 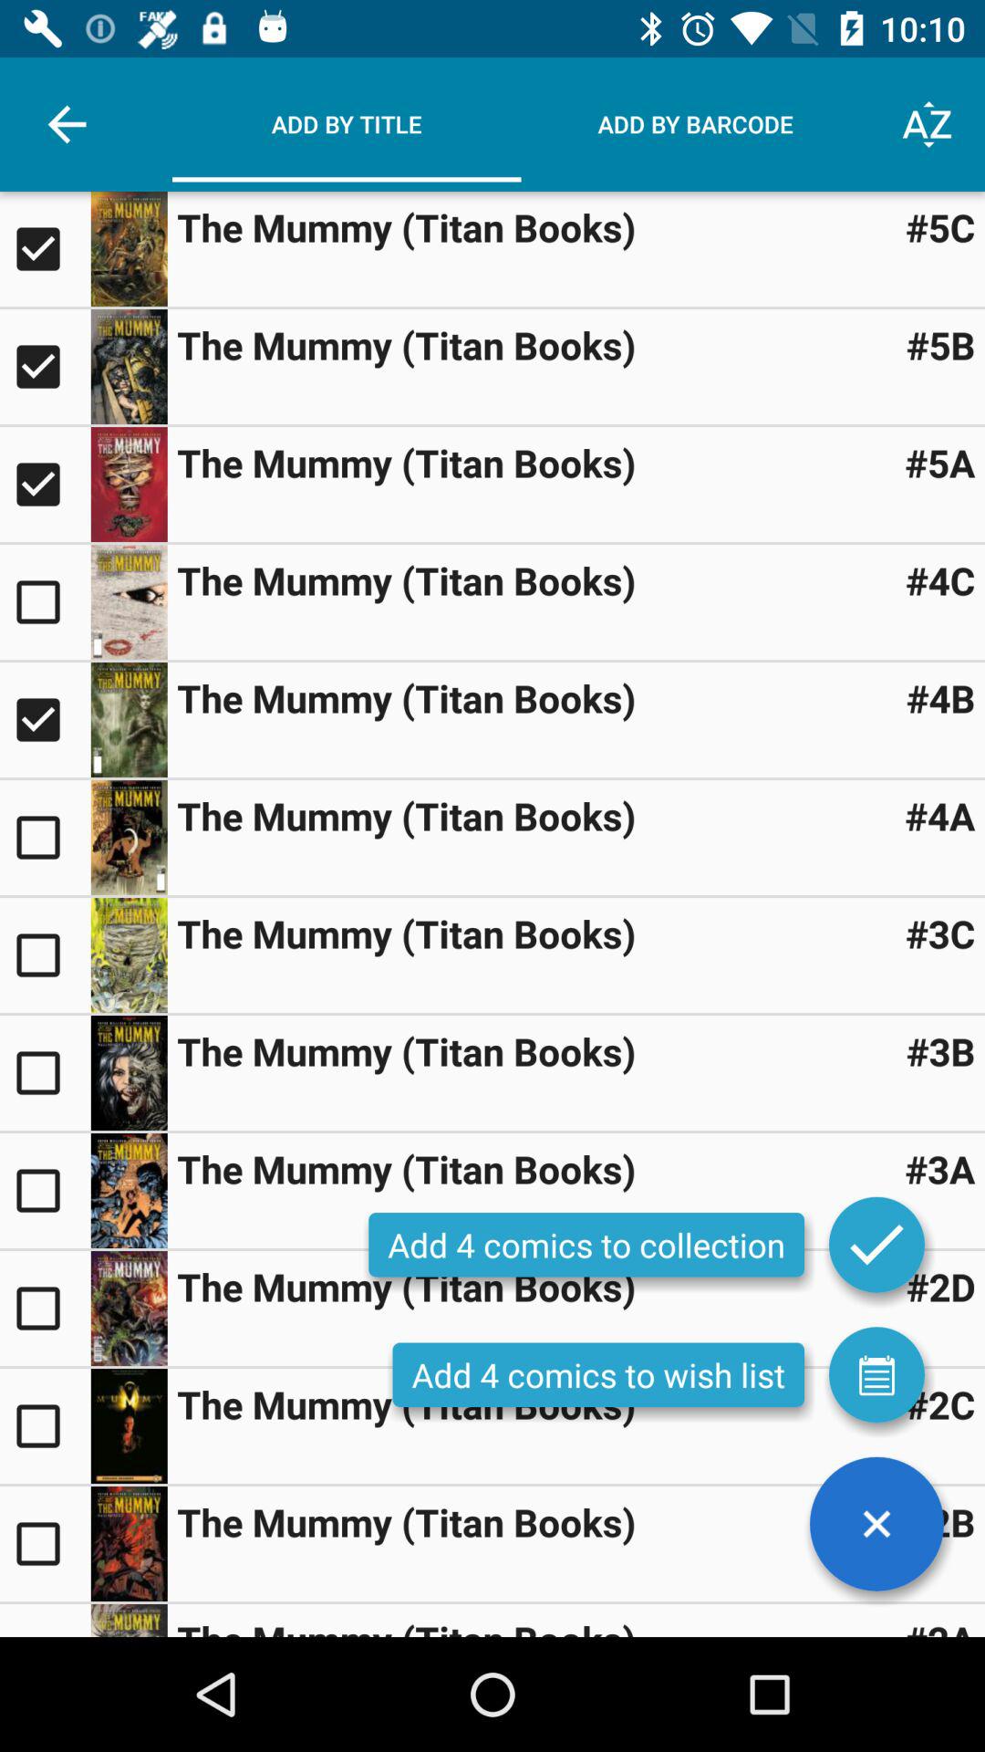 I want to click on add to selected option, so click(x=46, y=838).